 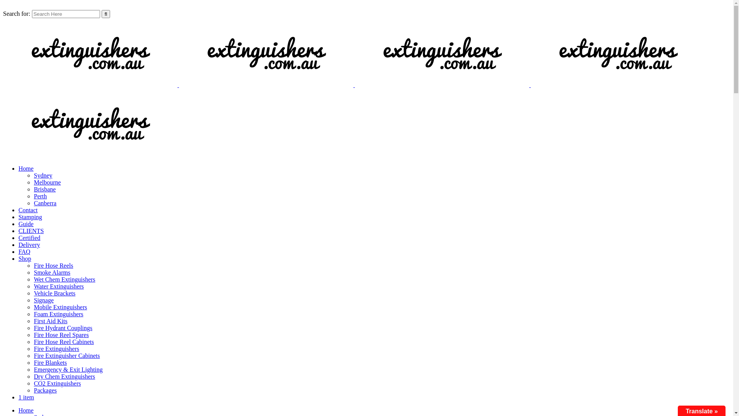 What do you see at coordinates (51, 321) in the screenshot?
I see `First Aid Kits` at bounding box center [51, 321].